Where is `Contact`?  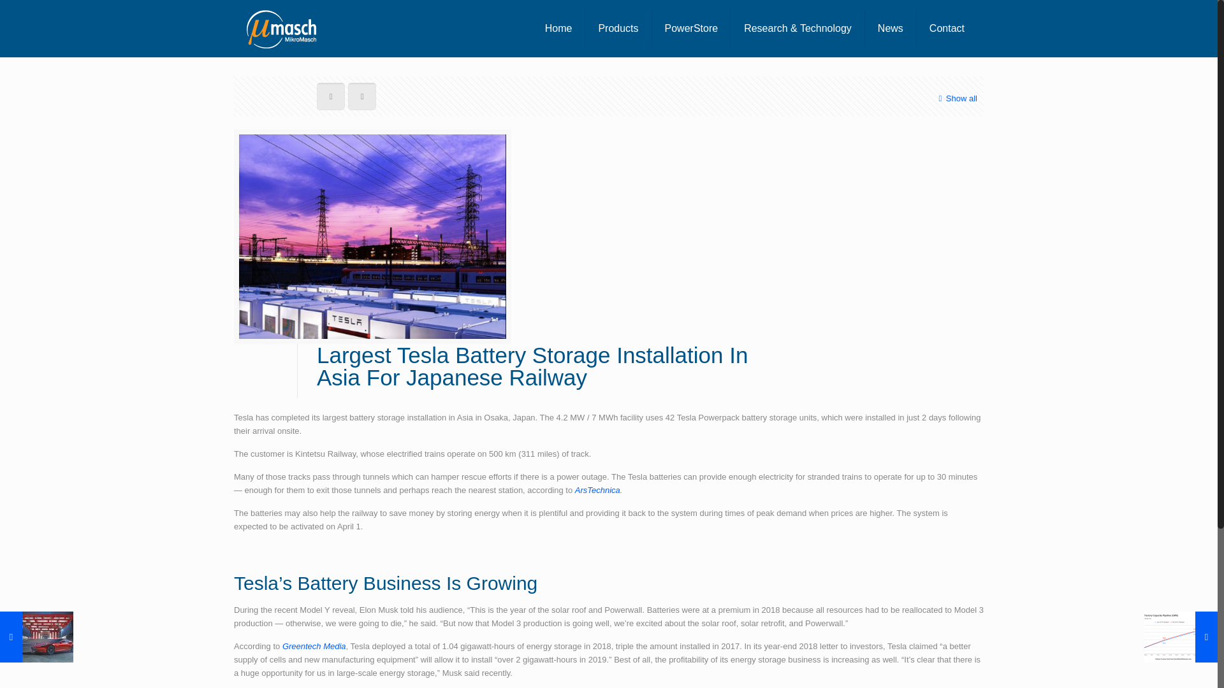
Contact is located at coordinates (947, 28).